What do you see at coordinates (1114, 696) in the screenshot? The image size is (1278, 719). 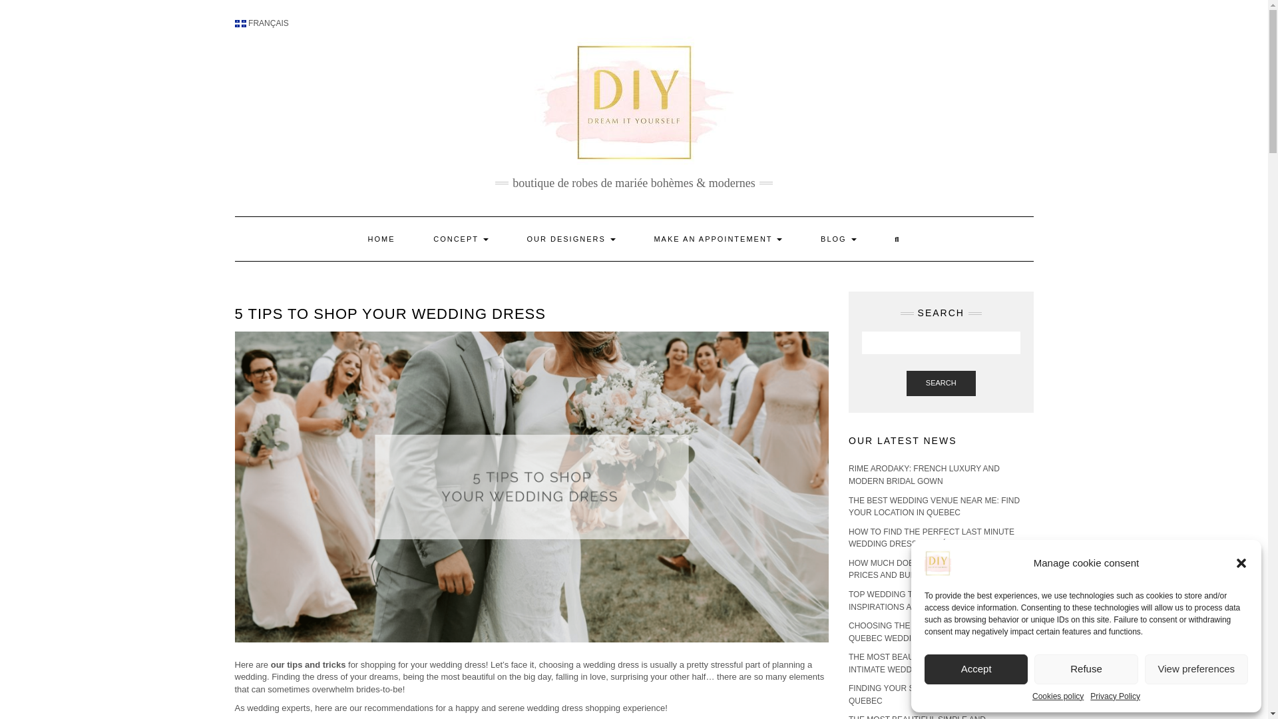 I see `Privacy Policy` at bounding box center [1114, 696].